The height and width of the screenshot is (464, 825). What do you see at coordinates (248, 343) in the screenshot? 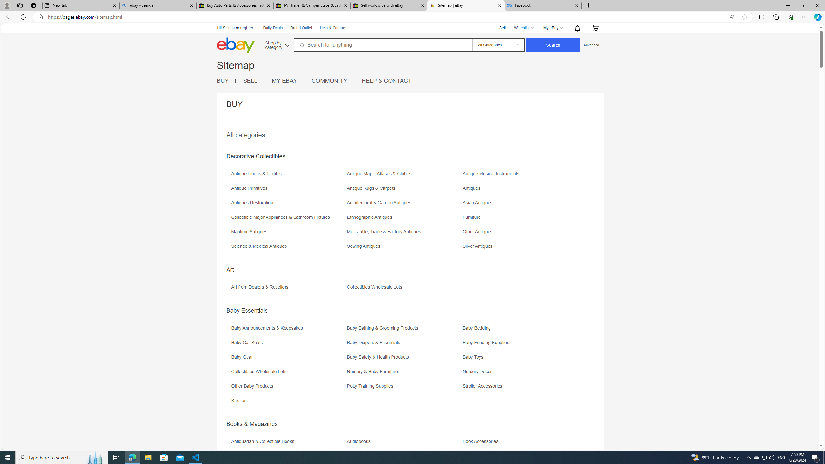
I see `Baby Car Seats` at bounding box center [248, 343].